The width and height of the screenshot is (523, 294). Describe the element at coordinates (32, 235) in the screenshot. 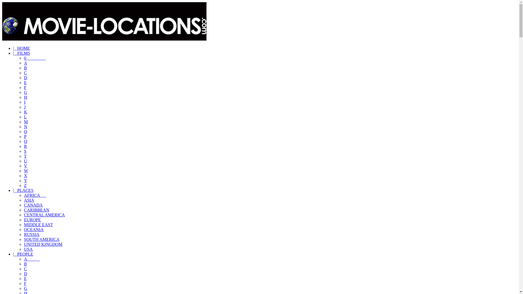

I see `RUSSIA` at that location.